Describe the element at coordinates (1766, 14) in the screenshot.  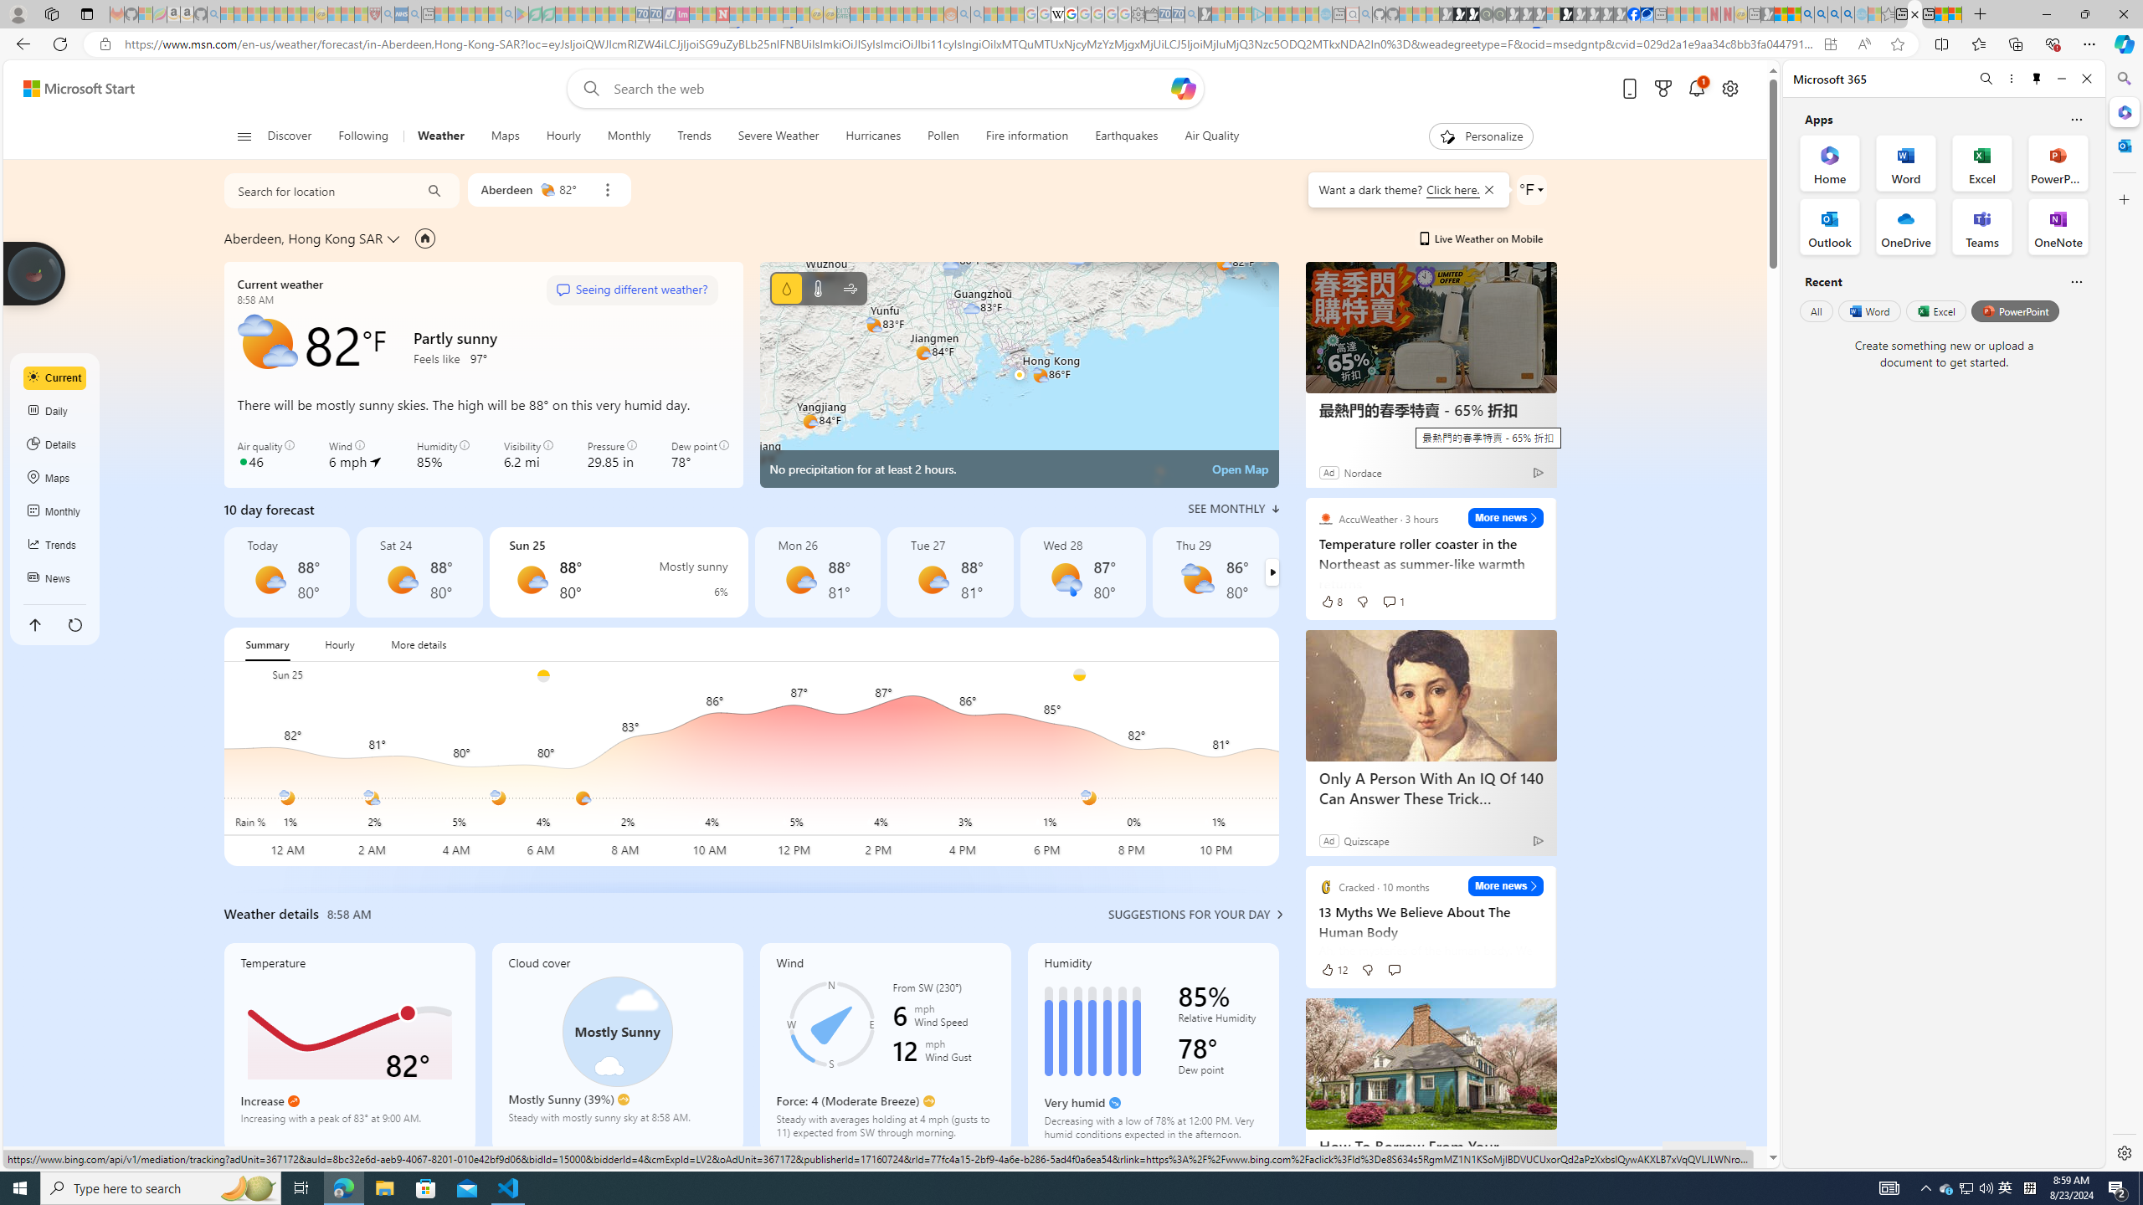
I see `MSN - Sleeping` at that location.